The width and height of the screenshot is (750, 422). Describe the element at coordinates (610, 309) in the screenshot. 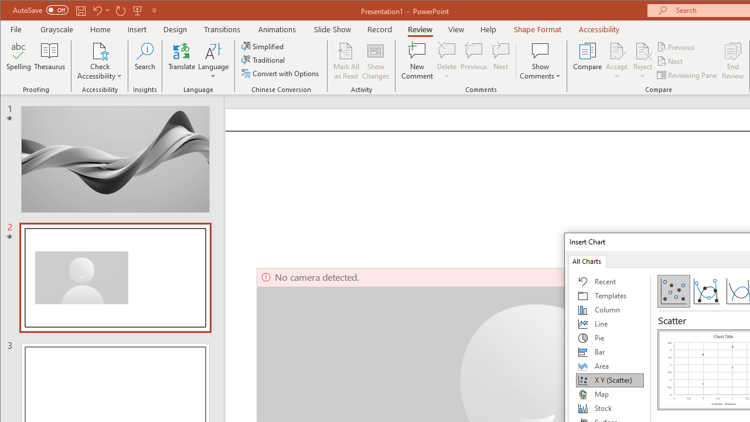

I see `Column` at that location.